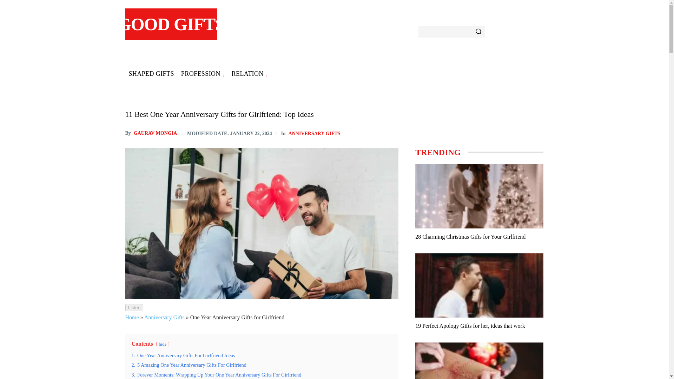 Image resolution: width=674 pixels, height=379 pixels. Describe the element at coordinates (203, 74) in the screenshot. I see `PROFESSION` at that location.